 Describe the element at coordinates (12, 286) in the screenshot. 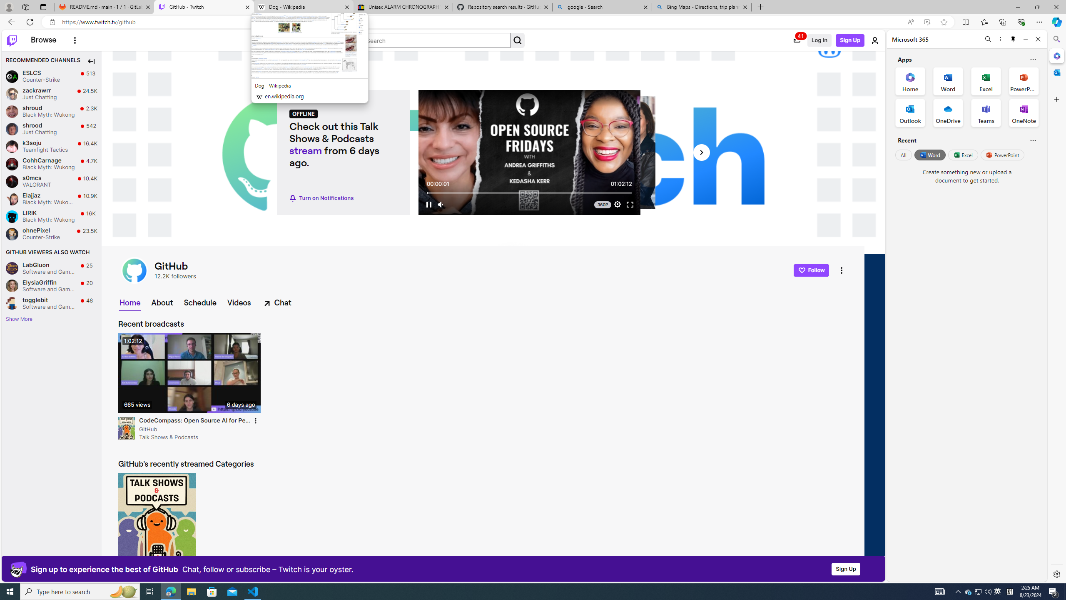

I see `ElysiaGriffin` at that location.